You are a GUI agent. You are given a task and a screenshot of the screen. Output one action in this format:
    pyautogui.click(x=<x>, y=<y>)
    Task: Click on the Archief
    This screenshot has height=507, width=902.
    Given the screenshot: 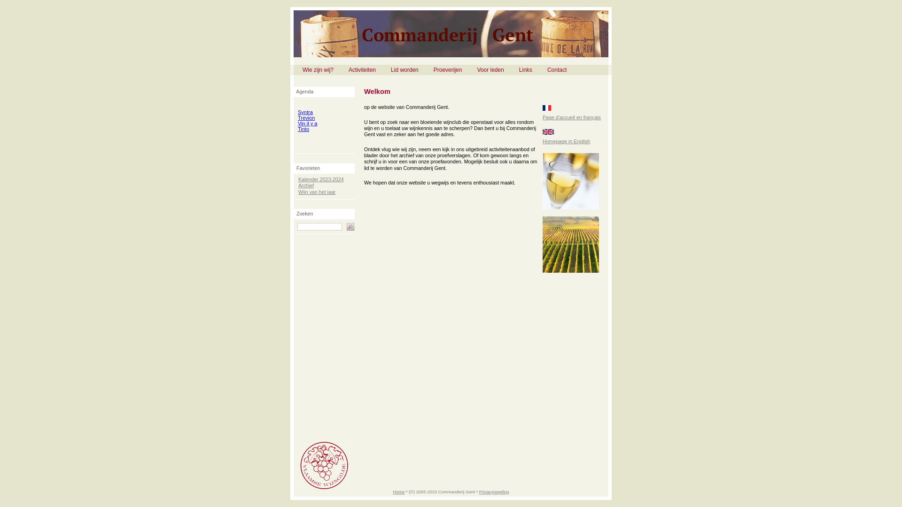 What is the action you would take?
    pyautogui.click(x=306, y=185)
    